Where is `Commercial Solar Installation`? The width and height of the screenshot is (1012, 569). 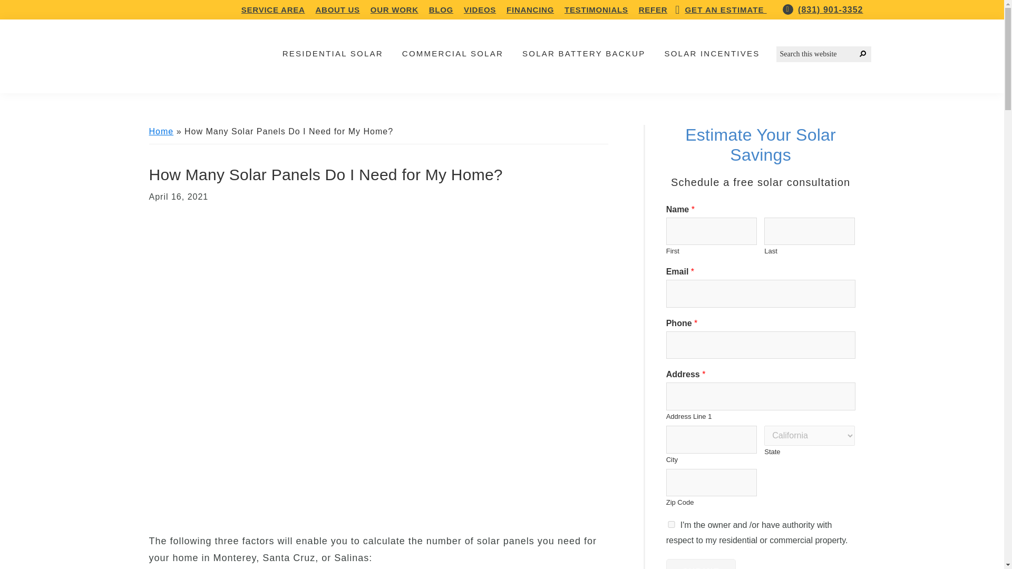
Commercial Solar Installation is located at coordinates (452, 53).